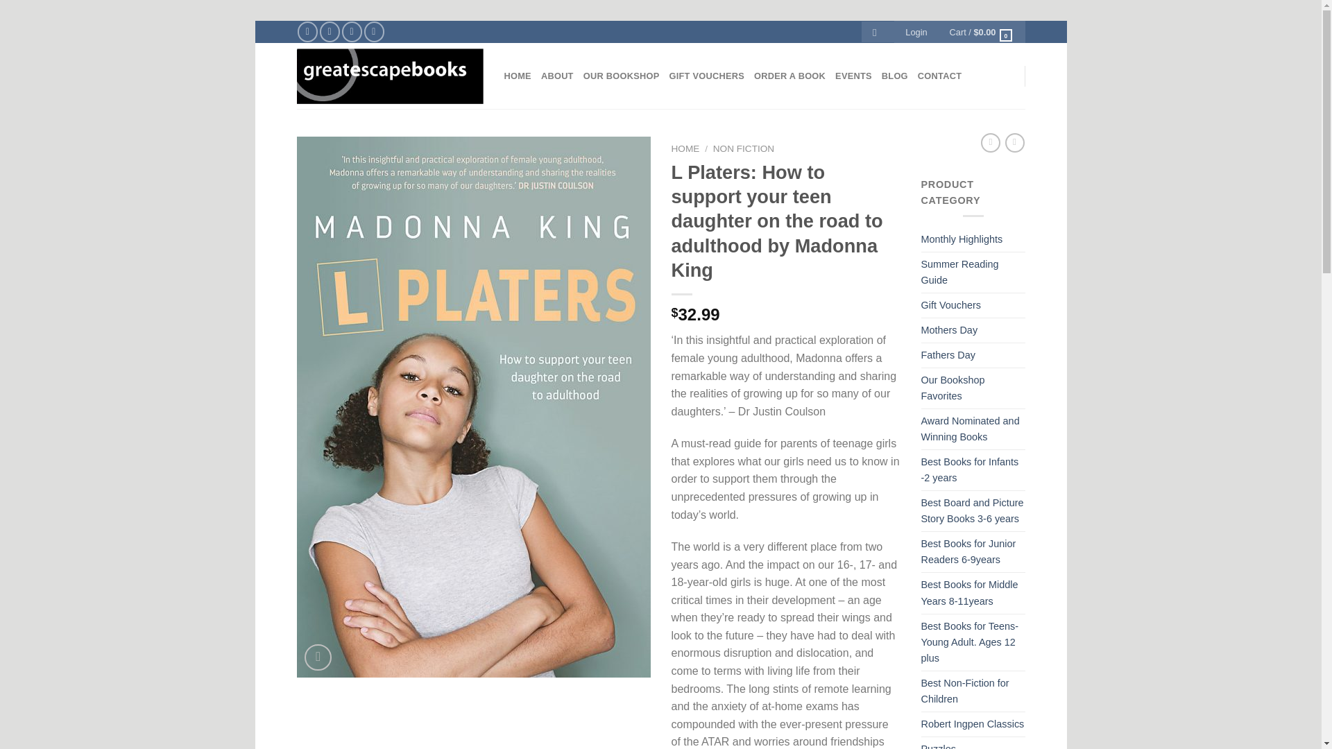 The width and height of the screenshot is (1332, 749). Describe the element at coordinates (516, 76) in the screenshot. I see `HOME` at that location.